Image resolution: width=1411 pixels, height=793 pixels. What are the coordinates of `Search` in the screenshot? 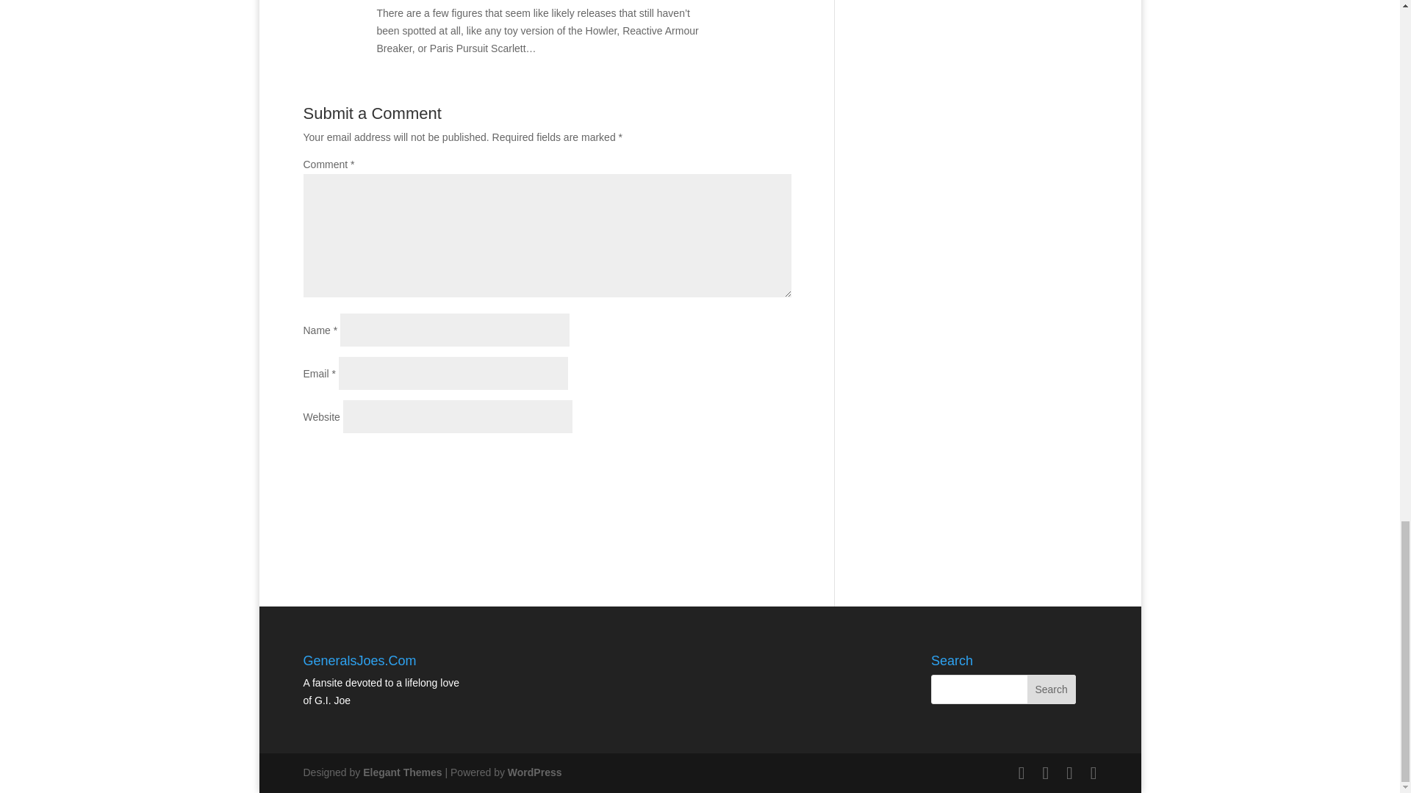 It's located at (1051, 689).